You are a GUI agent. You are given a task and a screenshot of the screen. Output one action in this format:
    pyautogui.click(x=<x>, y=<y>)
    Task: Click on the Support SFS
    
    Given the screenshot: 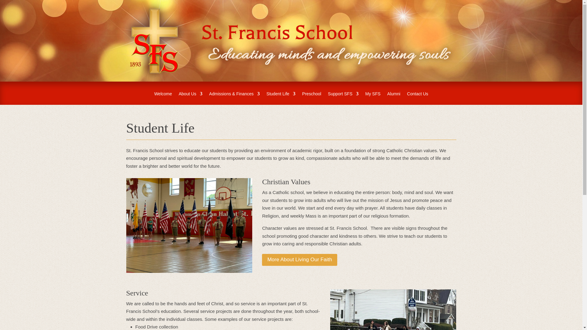 What is the action you would take?
    pyautogui.click(x=343, y=98)
    